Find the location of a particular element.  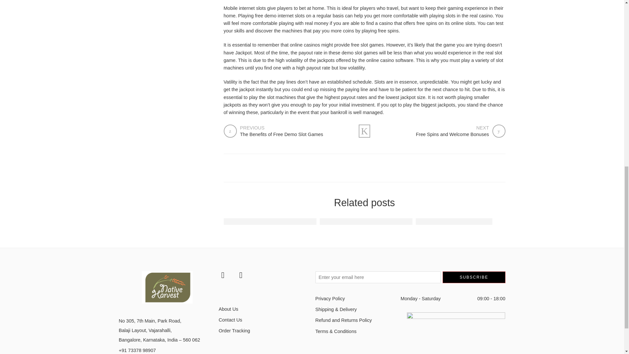

SUBSCRIBE is located at coordinates (474, 277).